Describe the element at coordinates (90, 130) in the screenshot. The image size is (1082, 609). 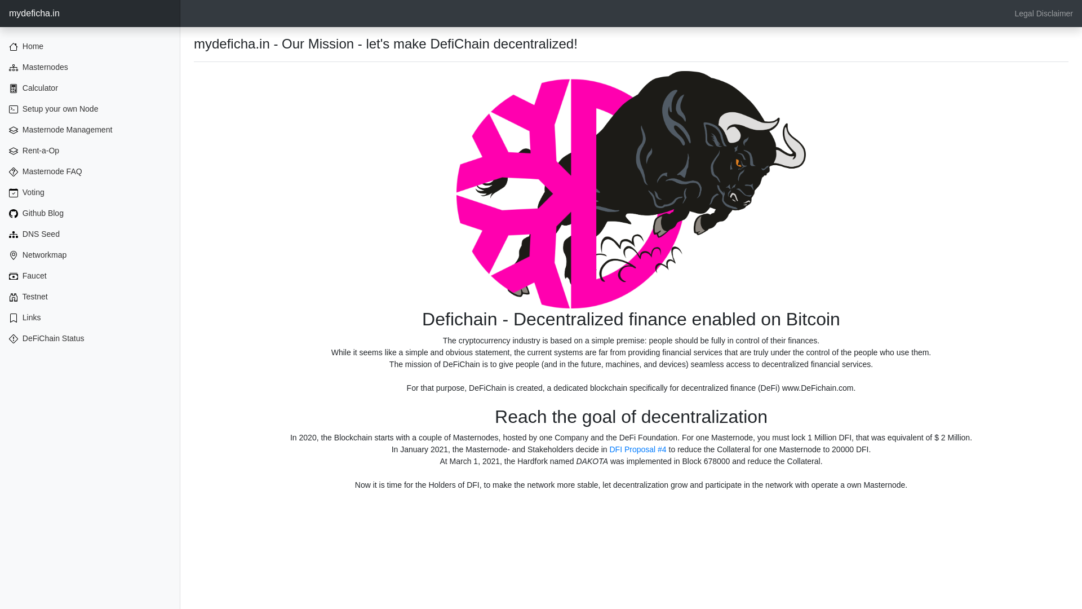
I see ` Masternode Management` at that location.